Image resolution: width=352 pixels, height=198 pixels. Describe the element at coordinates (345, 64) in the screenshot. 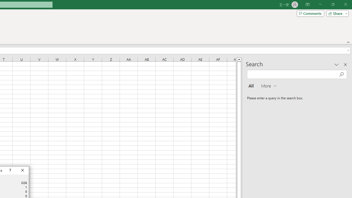

I see `Close pane` at that location.